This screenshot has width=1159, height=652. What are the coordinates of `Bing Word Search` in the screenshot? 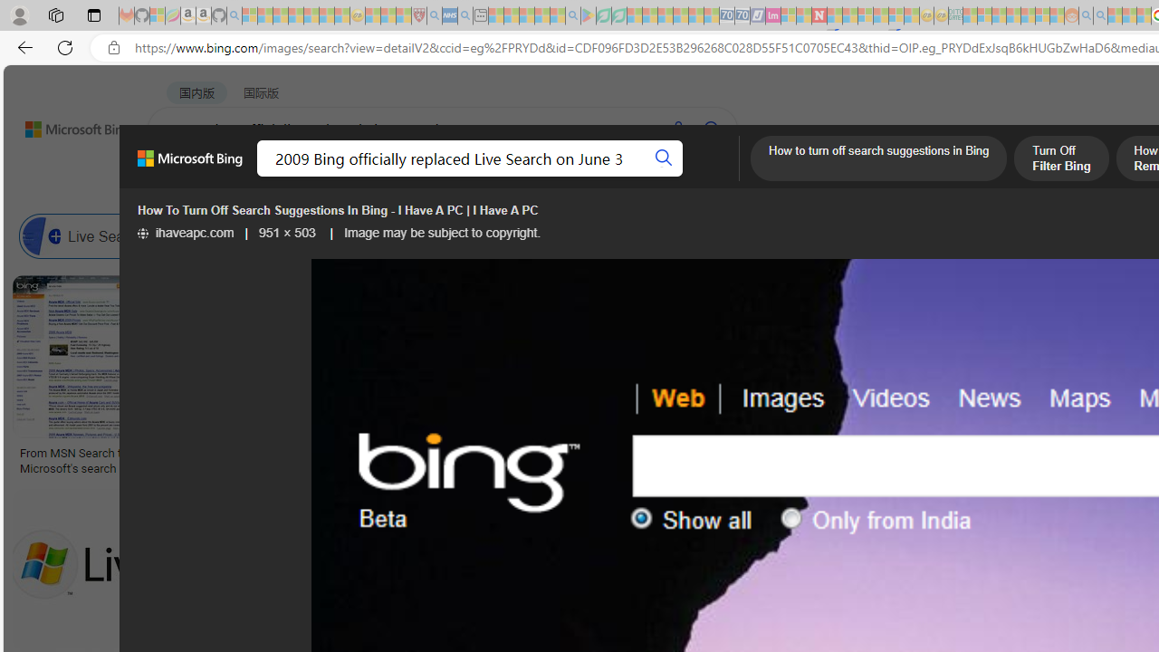 It's located at (643, 235).